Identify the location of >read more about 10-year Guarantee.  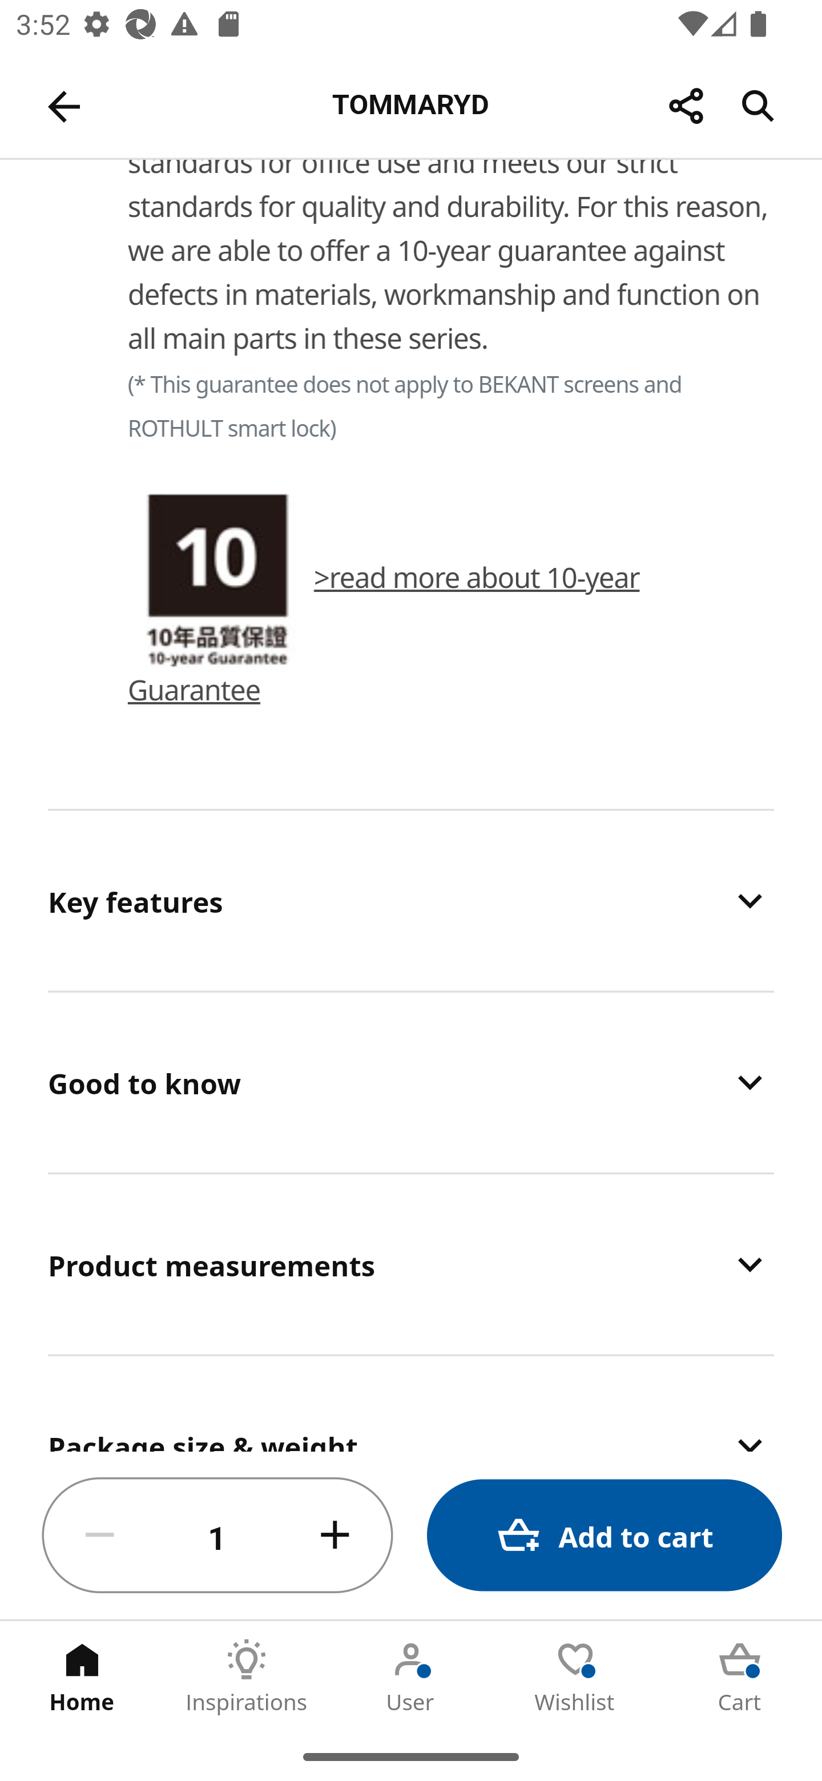
(385, 635).